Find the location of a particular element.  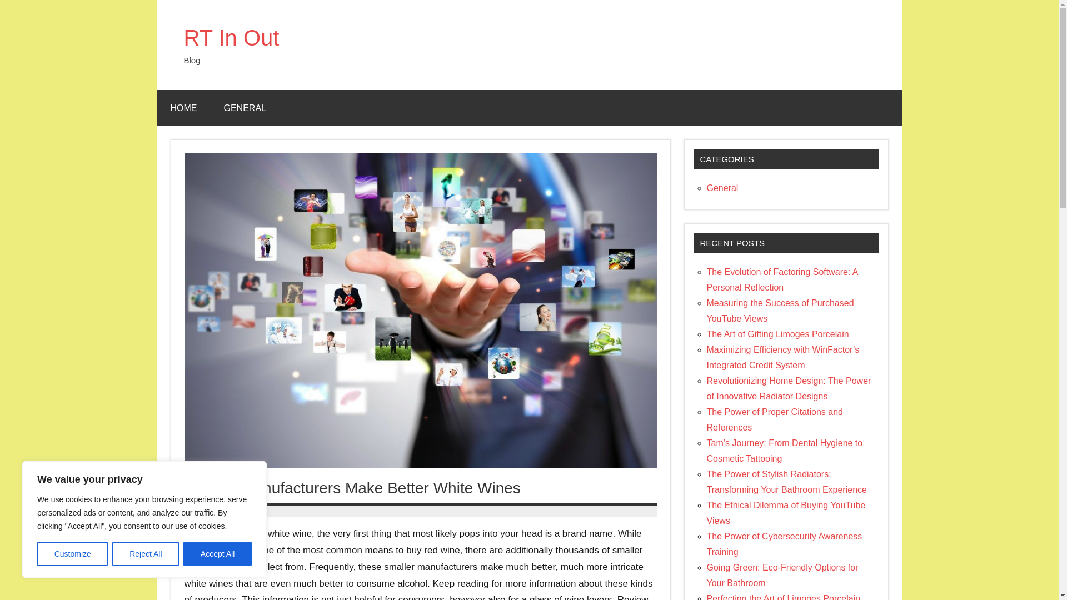

HOME is located at coordinates (183, 108).